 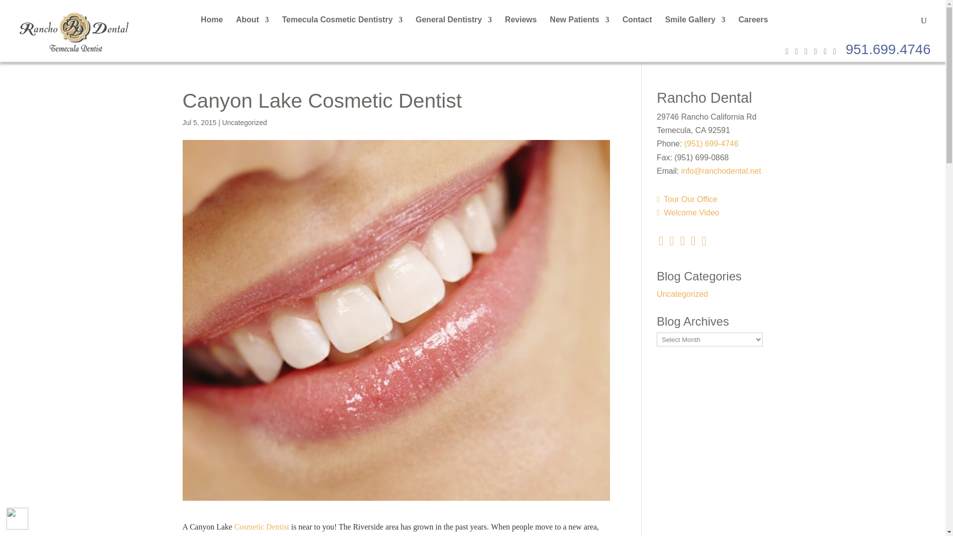 What do you see at coordinates (695, 28) in the screenshot?
I see `Smile Gallery` at bounding box center [695, 28].